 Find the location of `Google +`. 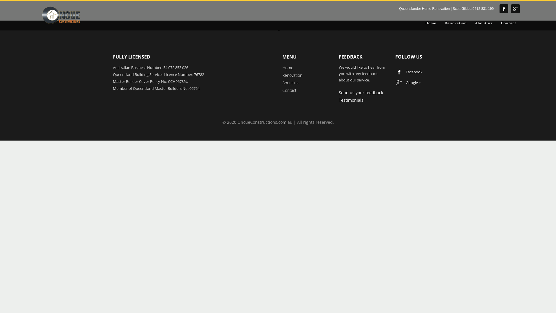

Google + is located at coordinates (515, 9).